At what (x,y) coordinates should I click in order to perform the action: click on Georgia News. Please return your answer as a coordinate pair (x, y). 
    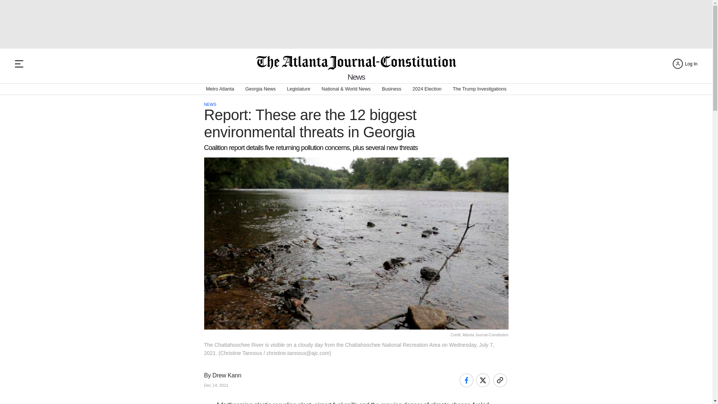
    Looking at the image, I should click on (260, 89).